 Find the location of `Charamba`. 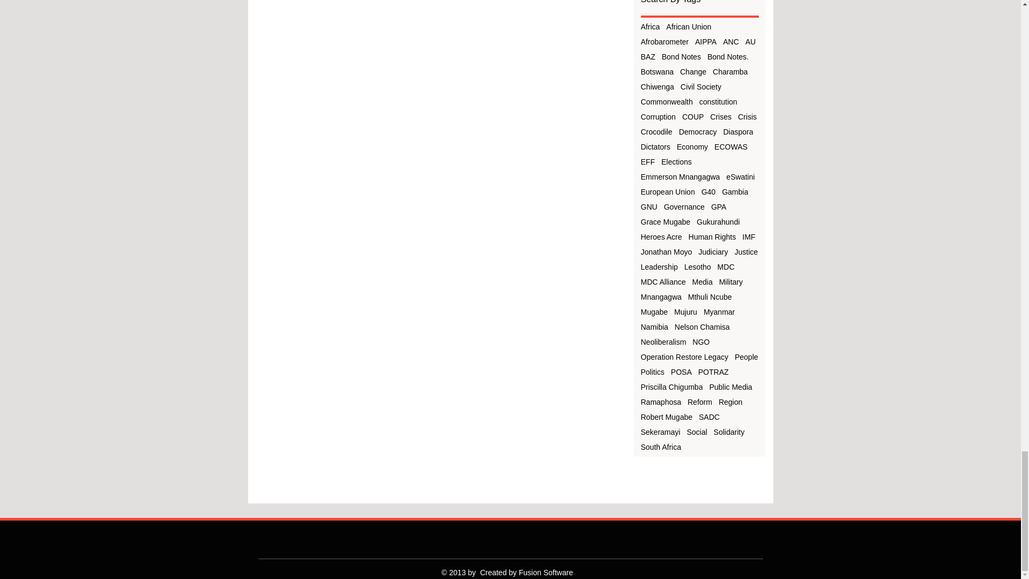

Charamba is located at coordinates (730, 71).